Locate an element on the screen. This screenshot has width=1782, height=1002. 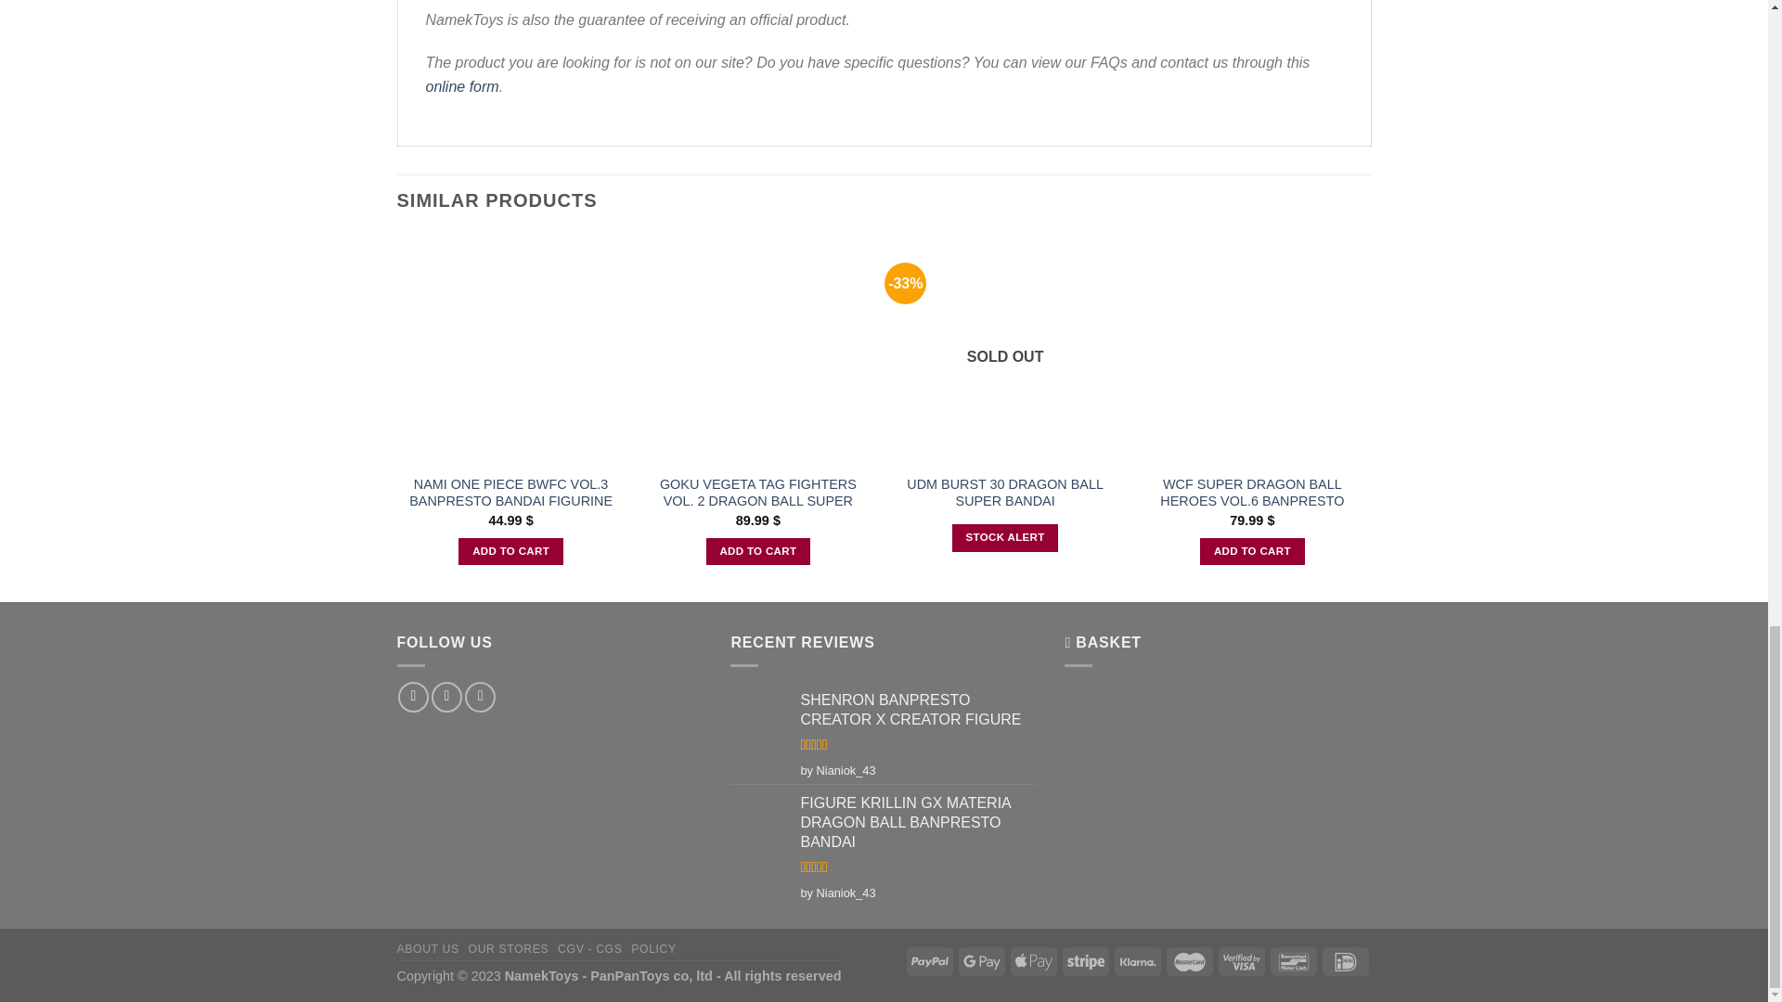
Follow us on Twitter is located at coordinates (480, 697).